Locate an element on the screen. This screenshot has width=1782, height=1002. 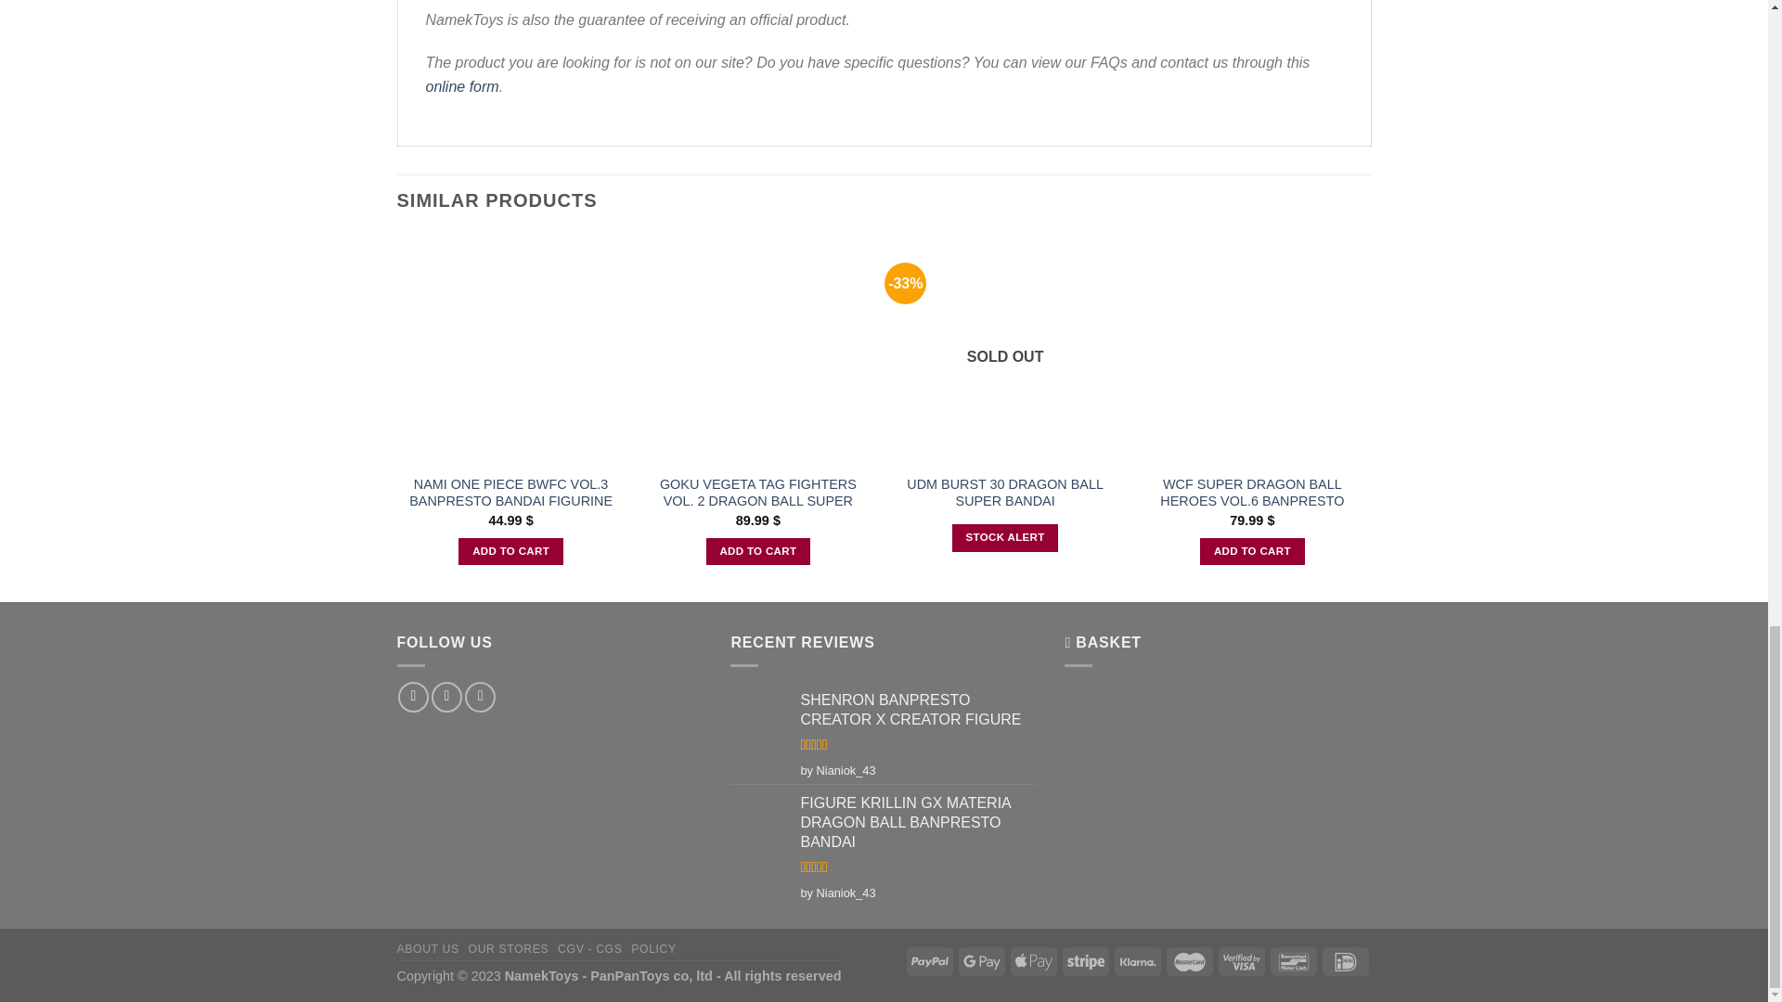
Follow us on Twitter is located at coordinates (480, 697).